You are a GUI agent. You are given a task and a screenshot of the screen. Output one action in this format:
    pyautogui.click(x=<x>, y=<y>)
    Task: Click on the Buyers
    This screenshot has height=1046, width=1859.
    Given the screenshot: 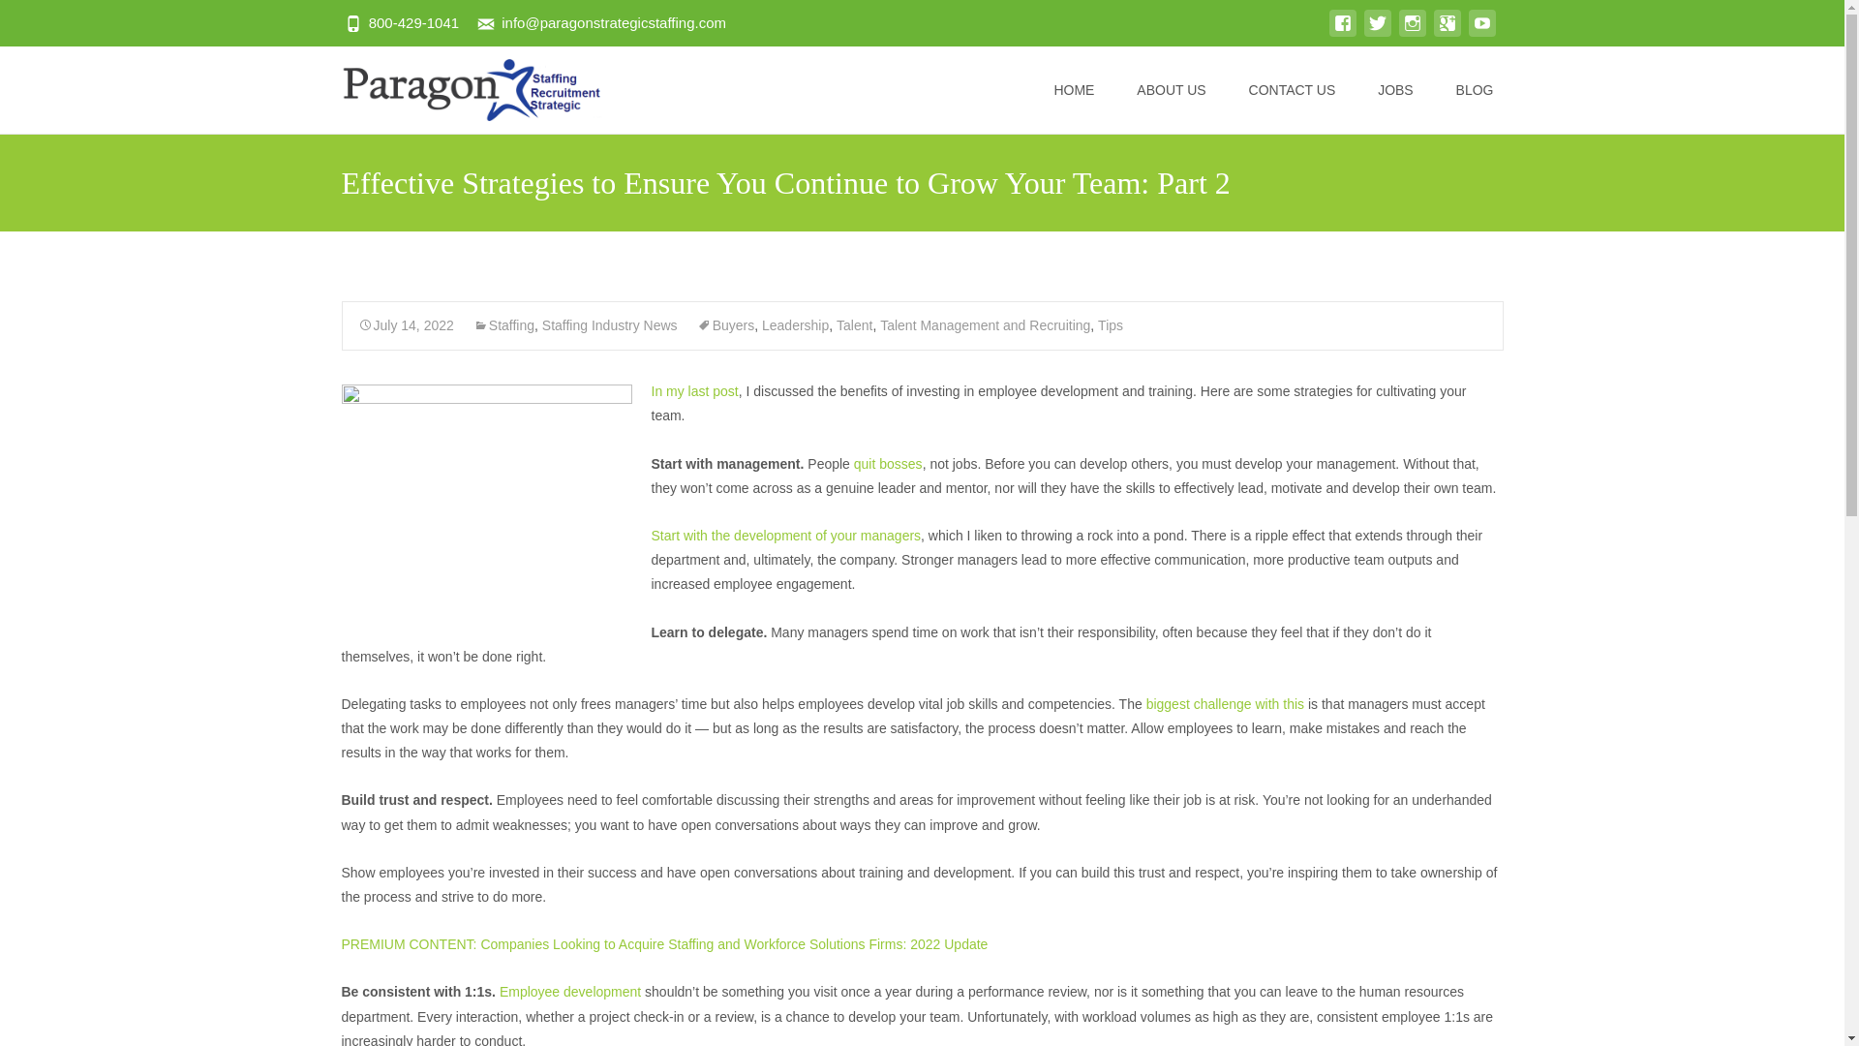 What is the action you would take?
    pyautogui.click(x=726, y=325)
    